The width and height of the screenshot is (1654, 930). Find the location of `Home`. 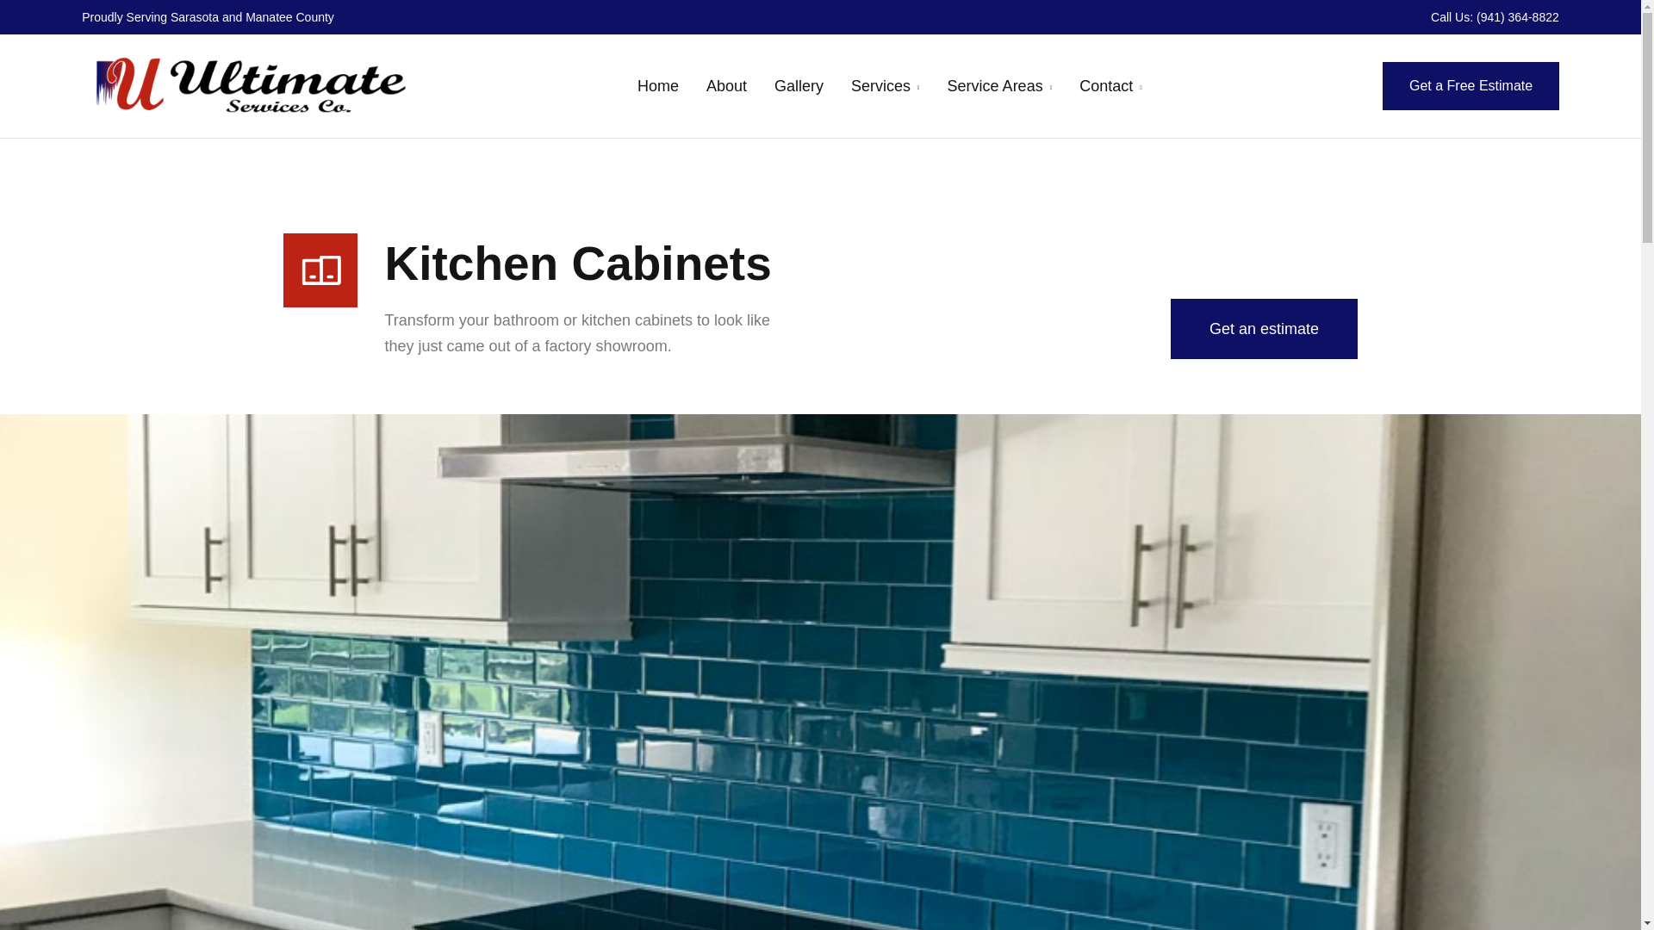

Home is located at coordinates (657, 86).